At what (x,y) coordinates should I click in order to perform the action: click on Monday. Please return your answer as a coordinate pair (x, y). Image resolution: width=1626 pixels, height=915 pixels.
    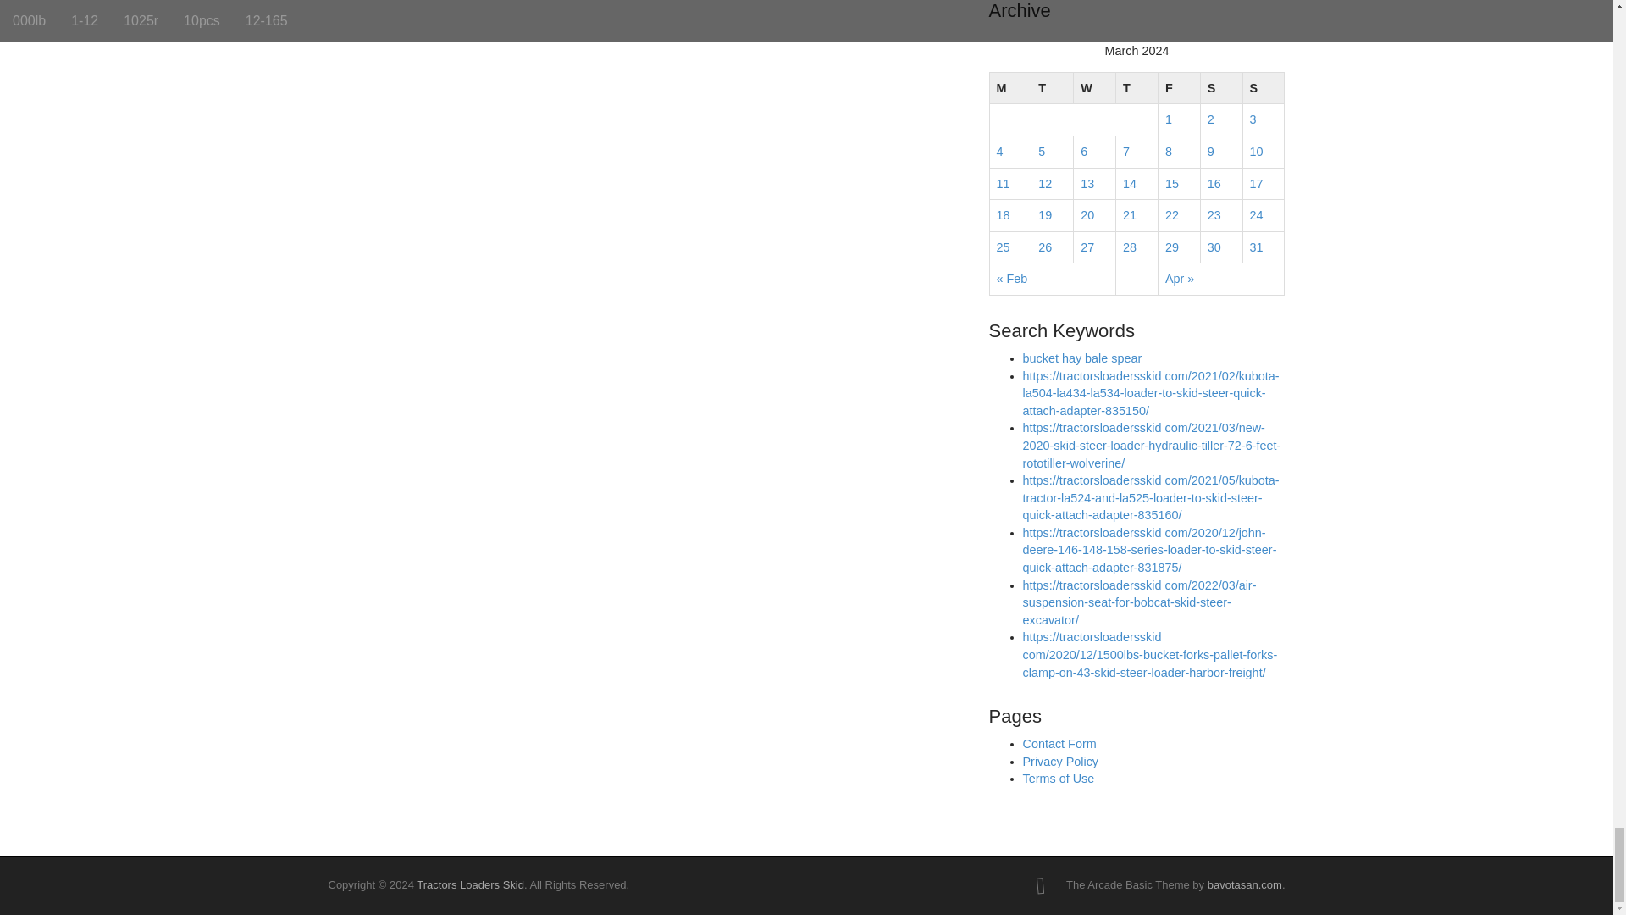
    Looking at the image, I should click on (1009, 88).